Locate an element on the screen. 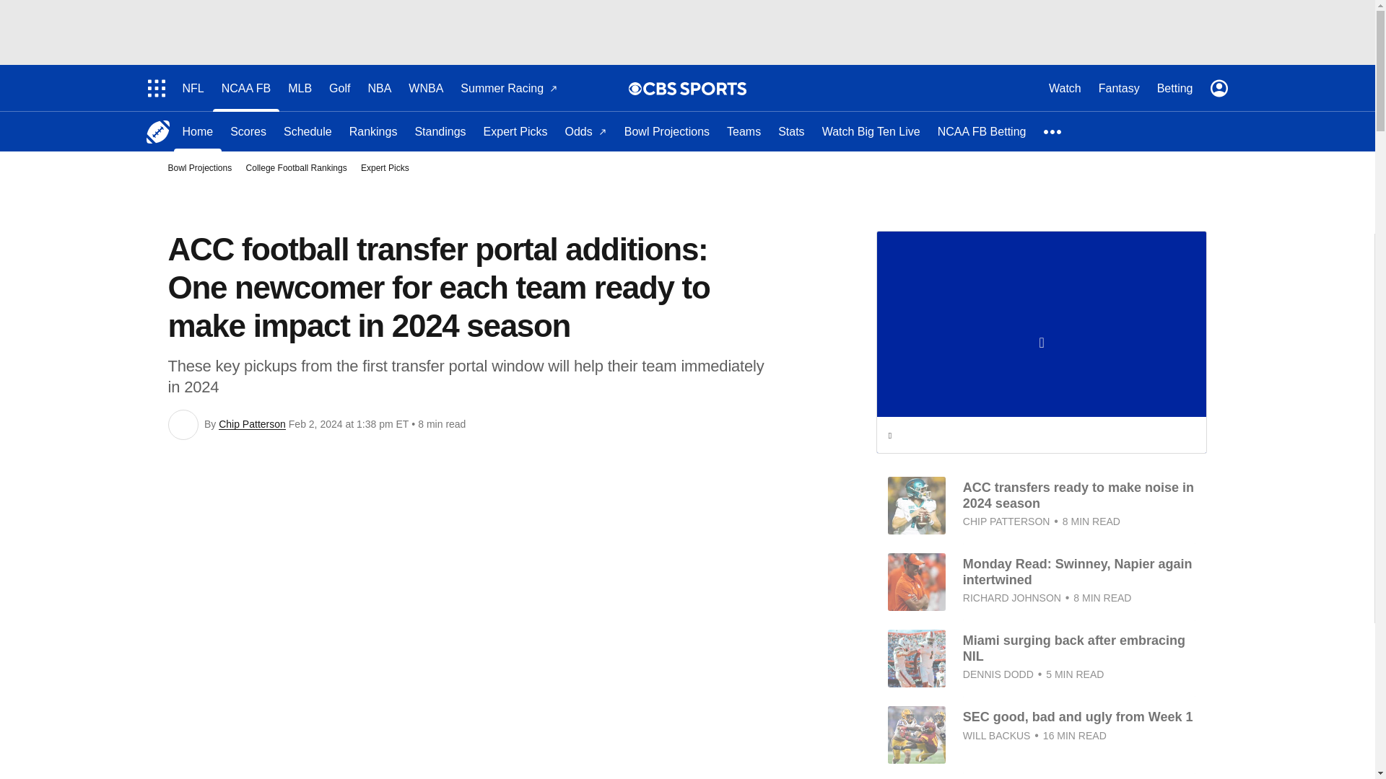  CBS Logo is located at coordinates (694, 88).